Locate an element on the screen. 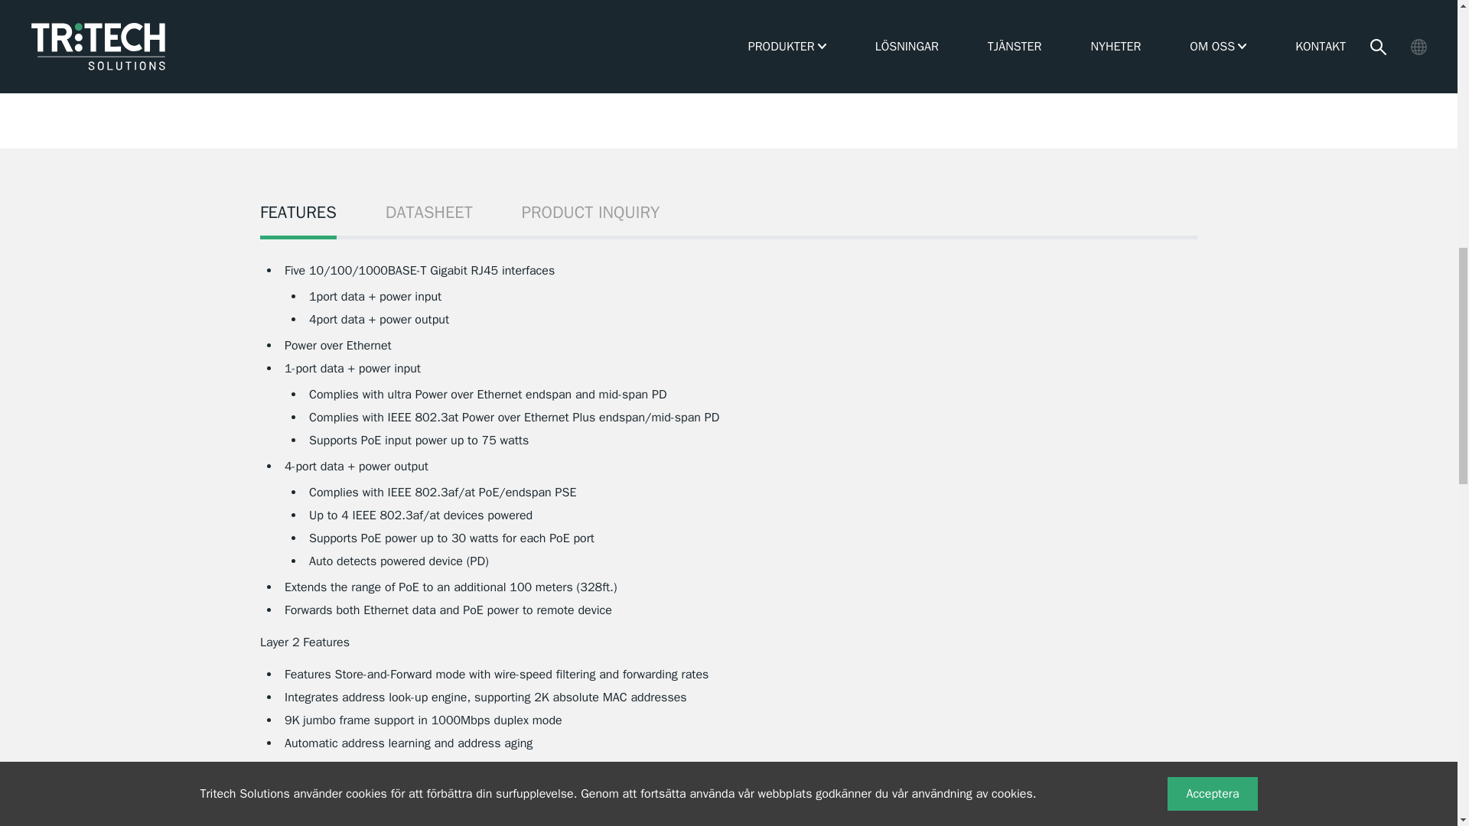  Facebook is located at coordinates (1138, 72).